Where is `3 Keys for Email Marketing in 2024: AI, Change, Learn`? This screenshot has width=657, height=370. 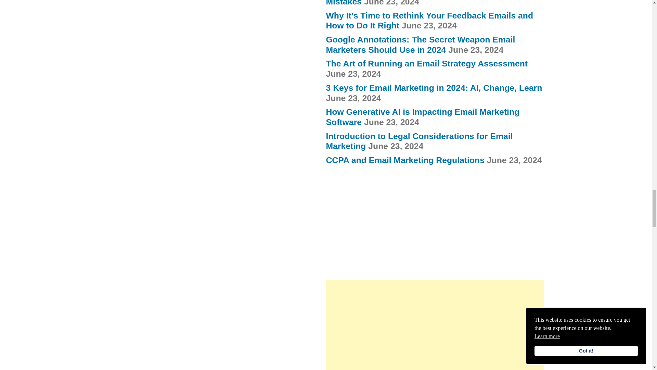 3 Keys for Email Marketing in 2024: AI, Change, Learn is located at coordinates (434, 88).